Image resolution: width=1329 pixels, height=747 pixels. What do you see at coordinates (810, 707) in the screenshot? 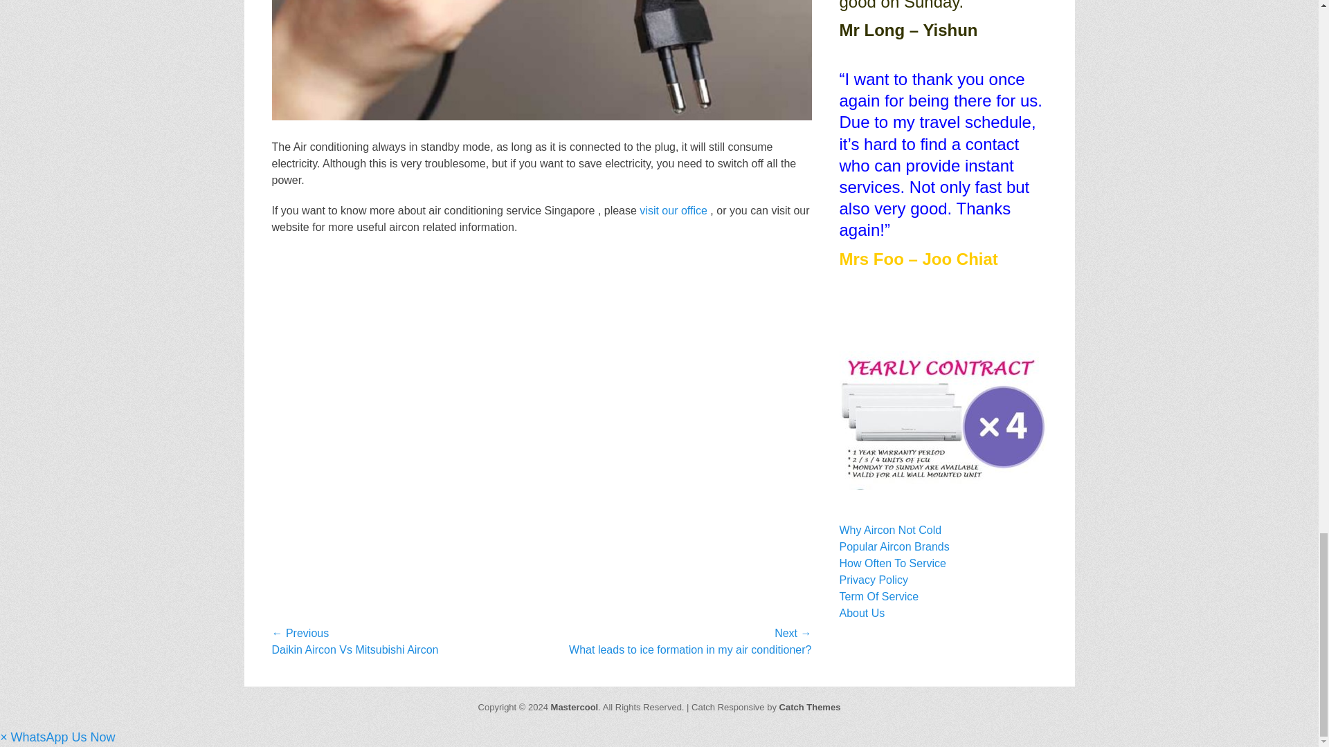
I see `Catch Themes` at bounding box center [810, 707].